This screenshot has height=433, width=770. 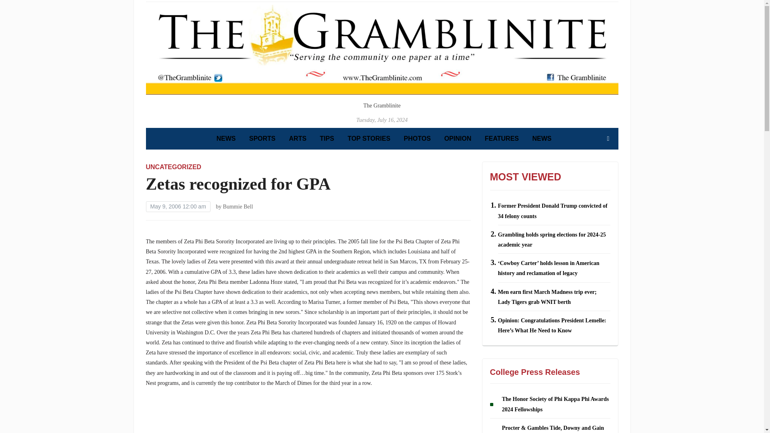 I want to click on The Honor Society of Phi Kappa Phi Awards 2024 Fellowships, so click(x=555, y=404).